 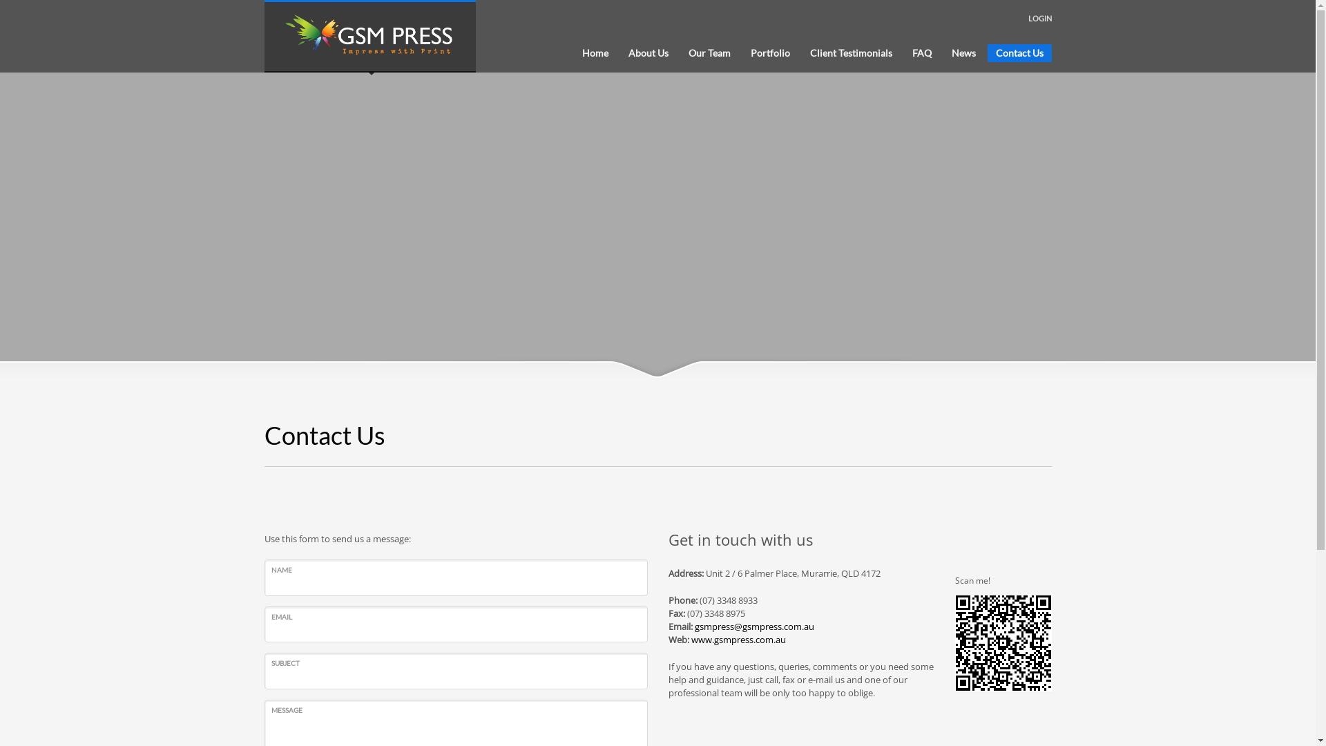 What do you see at coordinates (370, 37) in the screenshot?
I see `Impress With Print` at bounding box center [370, 37].